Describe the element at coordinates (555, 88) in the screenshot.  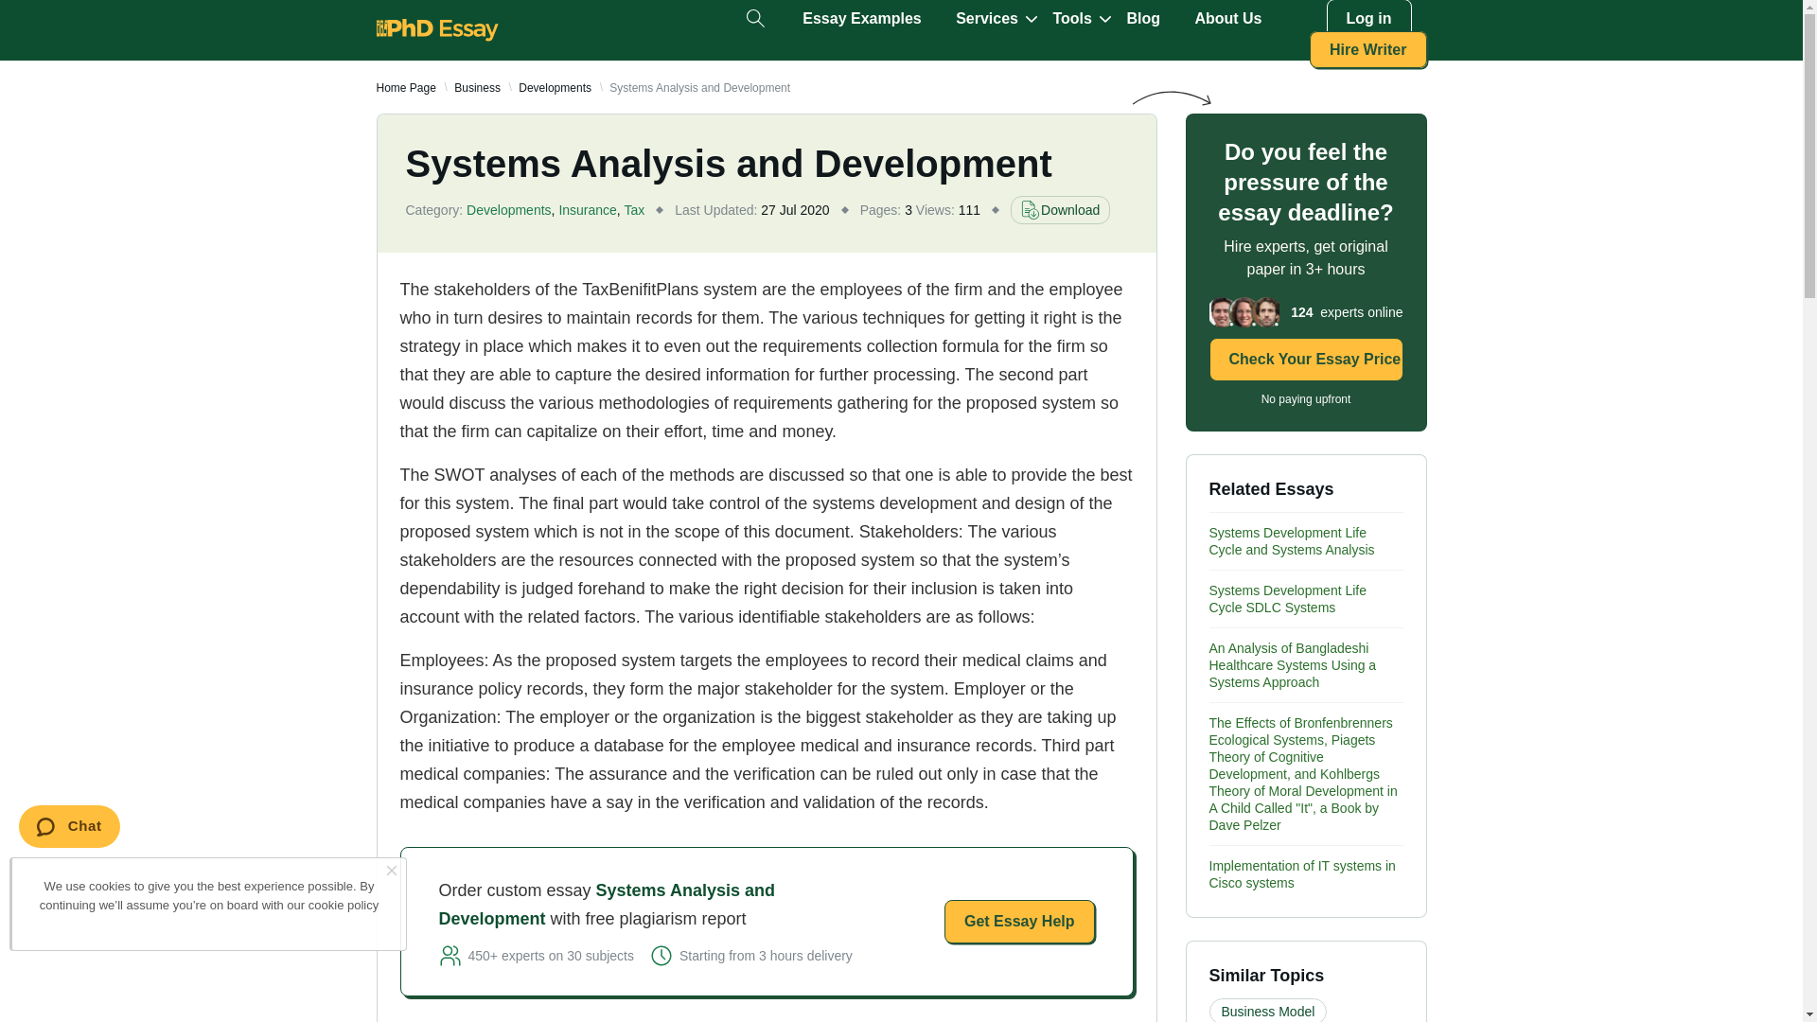
I see `Developments` at that location.